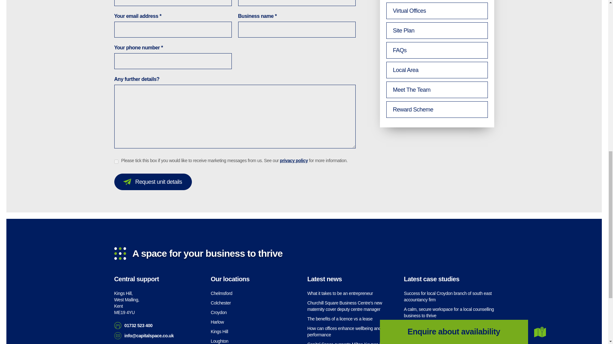 This screenshot has height=344, width=613. I want to click on privacy policy, so click(294, 160).